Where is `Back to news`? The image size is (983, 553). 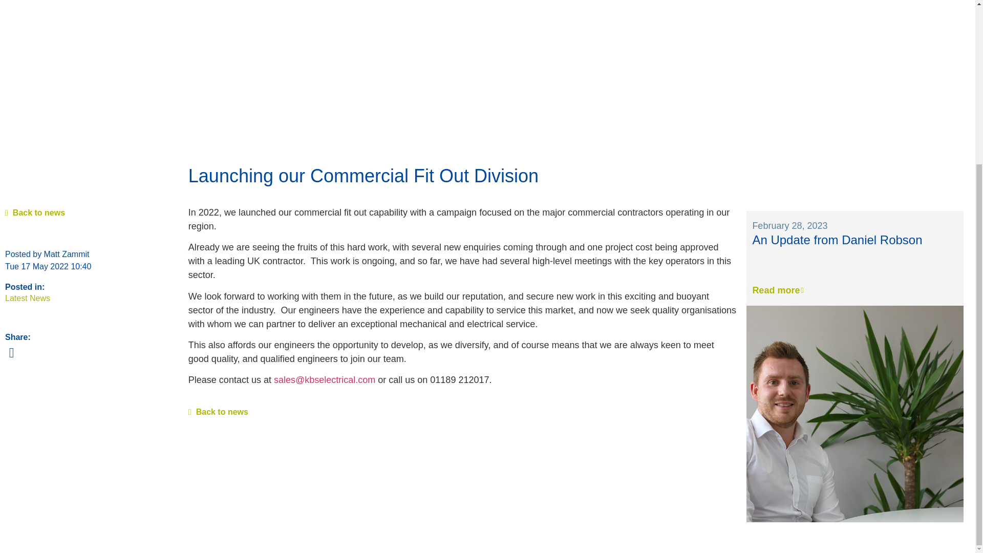
Back to news is located at coordinates (35, 213).